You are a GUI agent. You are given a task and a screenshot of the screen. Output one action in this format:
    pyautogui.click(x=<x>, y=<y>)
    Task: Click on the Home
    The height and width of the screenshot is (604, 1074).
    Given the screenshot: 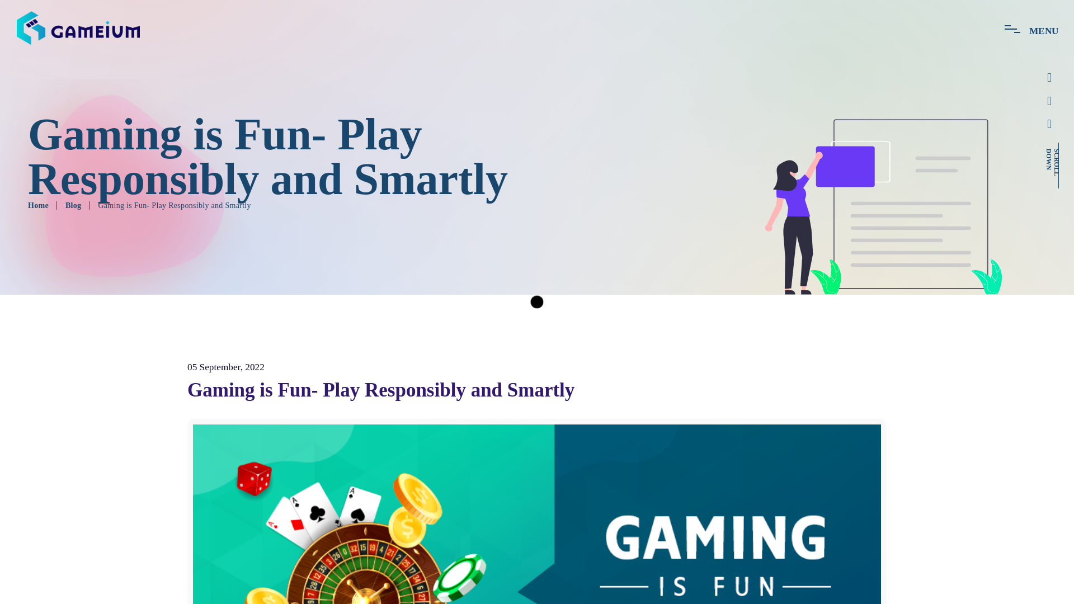 What is the action you would take?
    pyautogui.click(x=38, y=206)
    